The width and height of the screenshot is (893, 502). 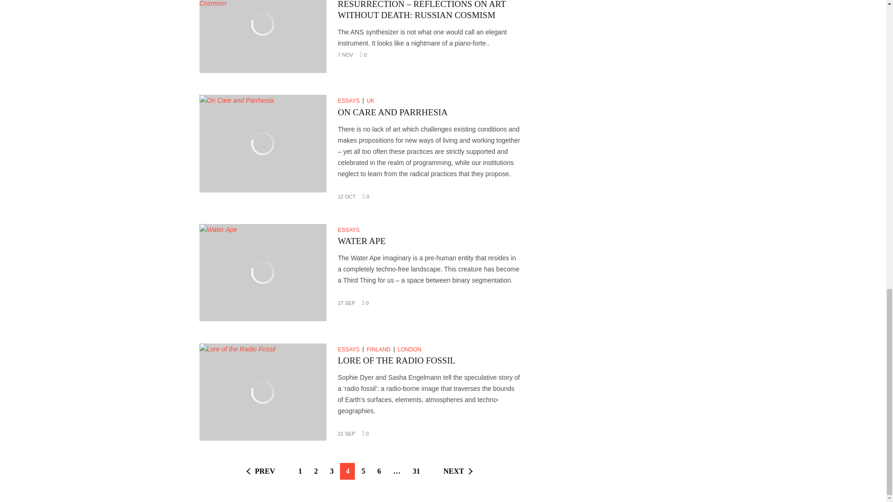 I want to click on View all posts in Essays, so click(x=350, y=230).